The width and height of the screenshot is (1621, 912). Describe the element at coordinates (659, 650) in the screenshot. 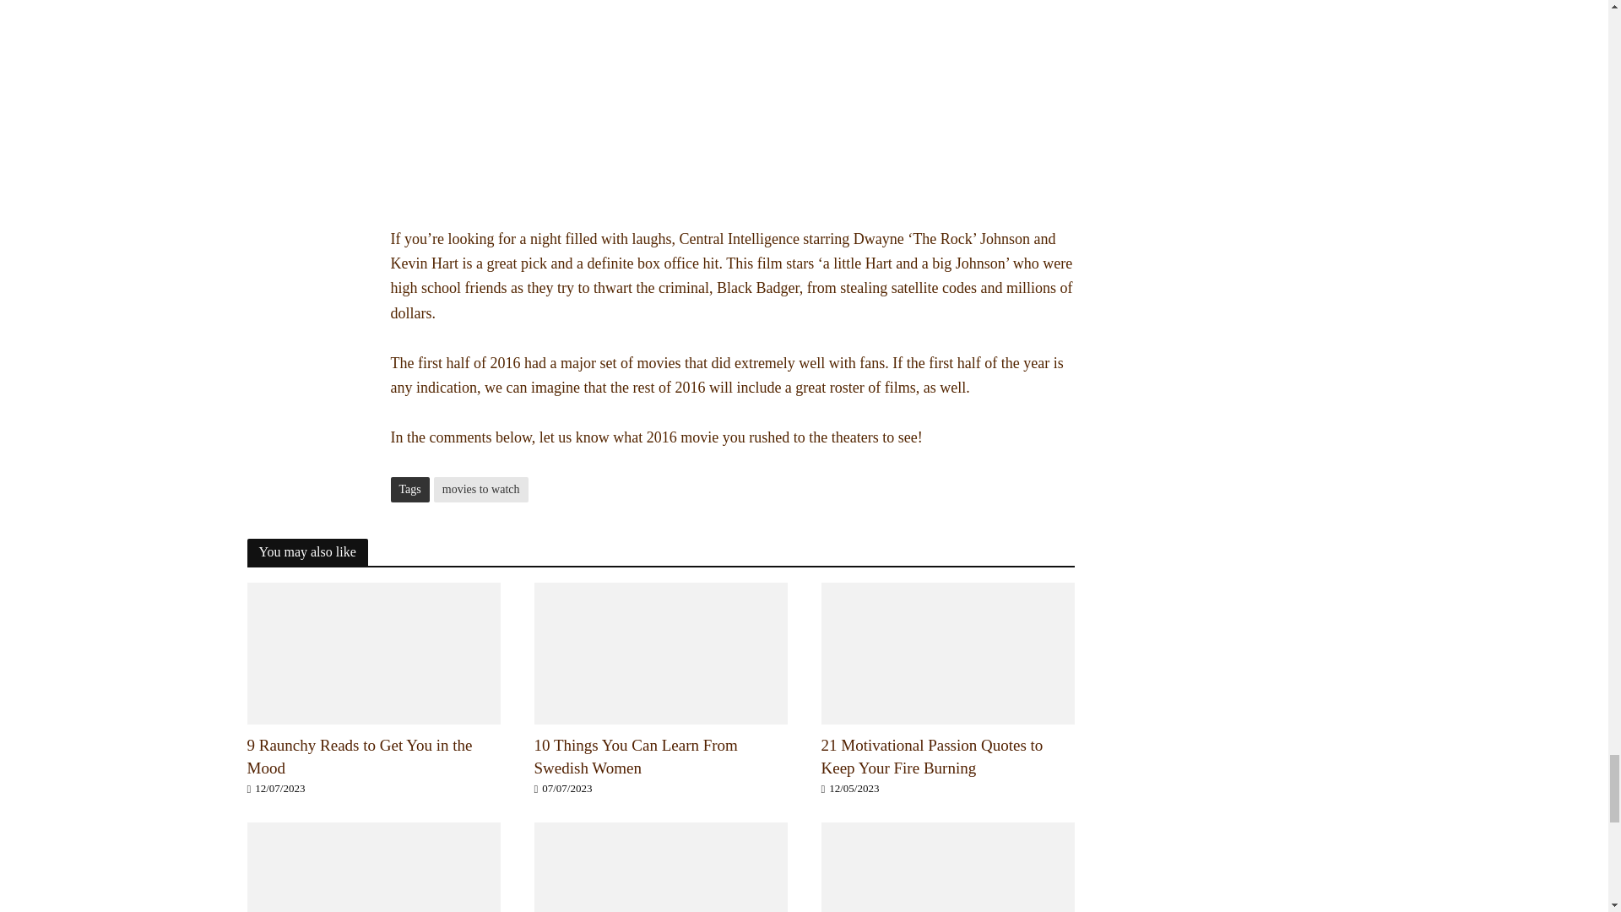

I see `10 Things You Can Learn From Swedish Women` at that location.